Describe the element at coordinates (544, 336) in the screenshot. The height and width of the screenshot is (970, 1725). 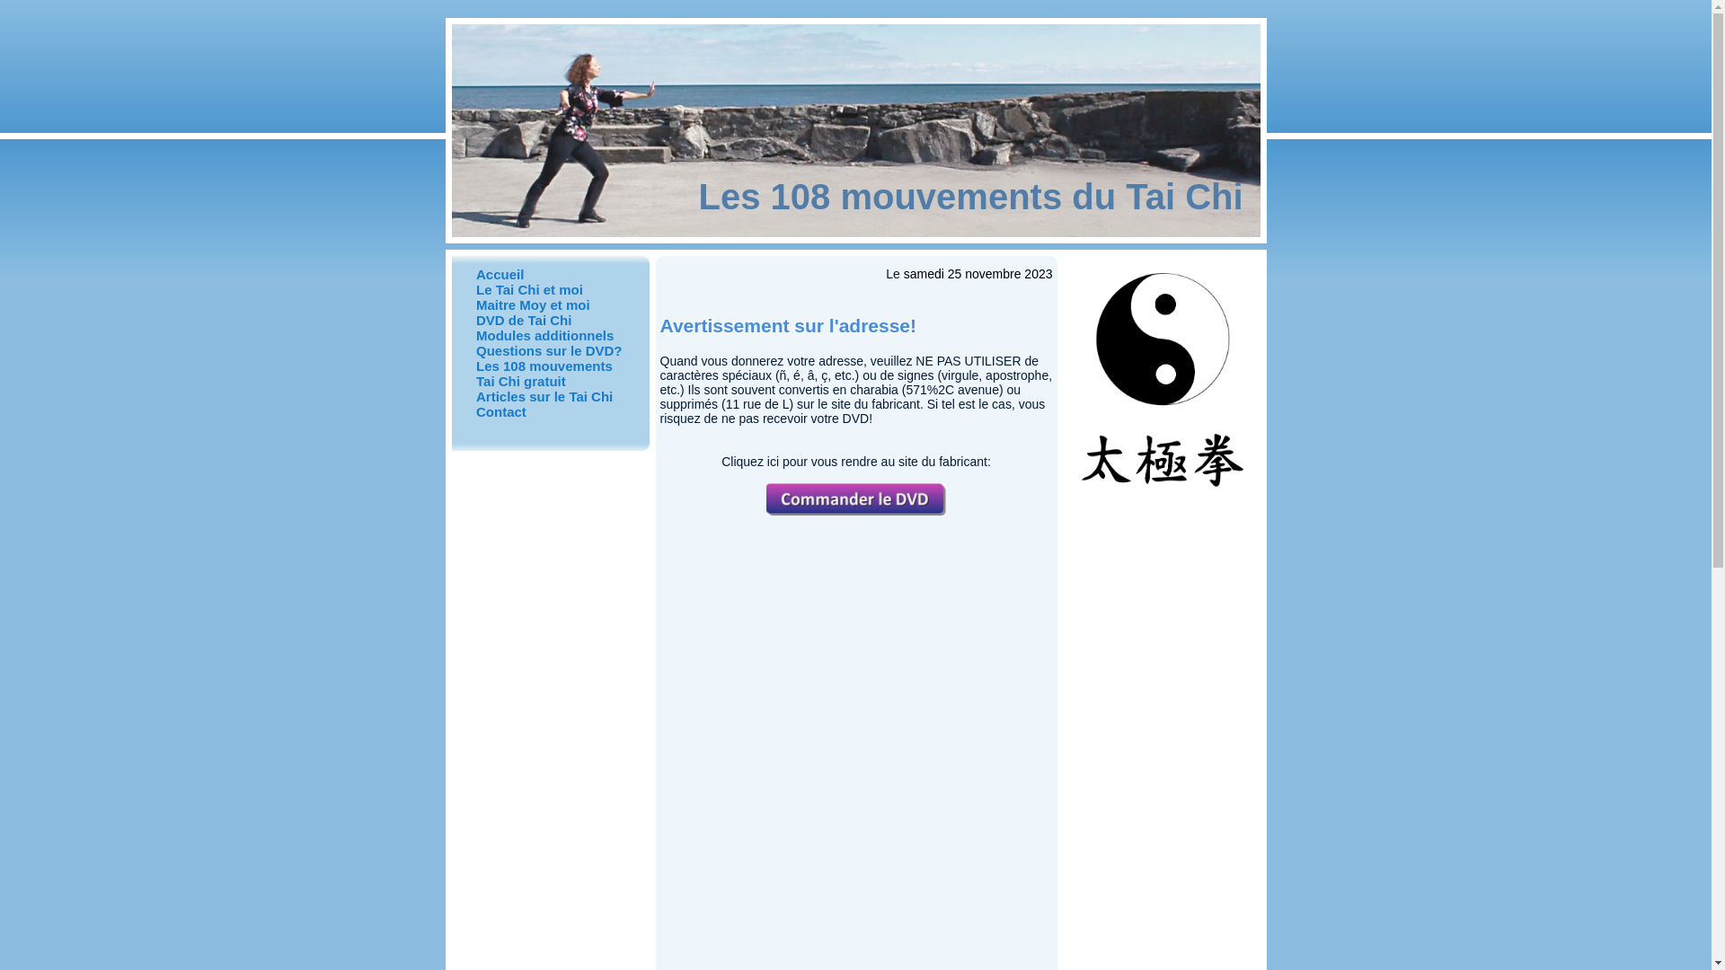
I see `Modules additionnels` at that location.